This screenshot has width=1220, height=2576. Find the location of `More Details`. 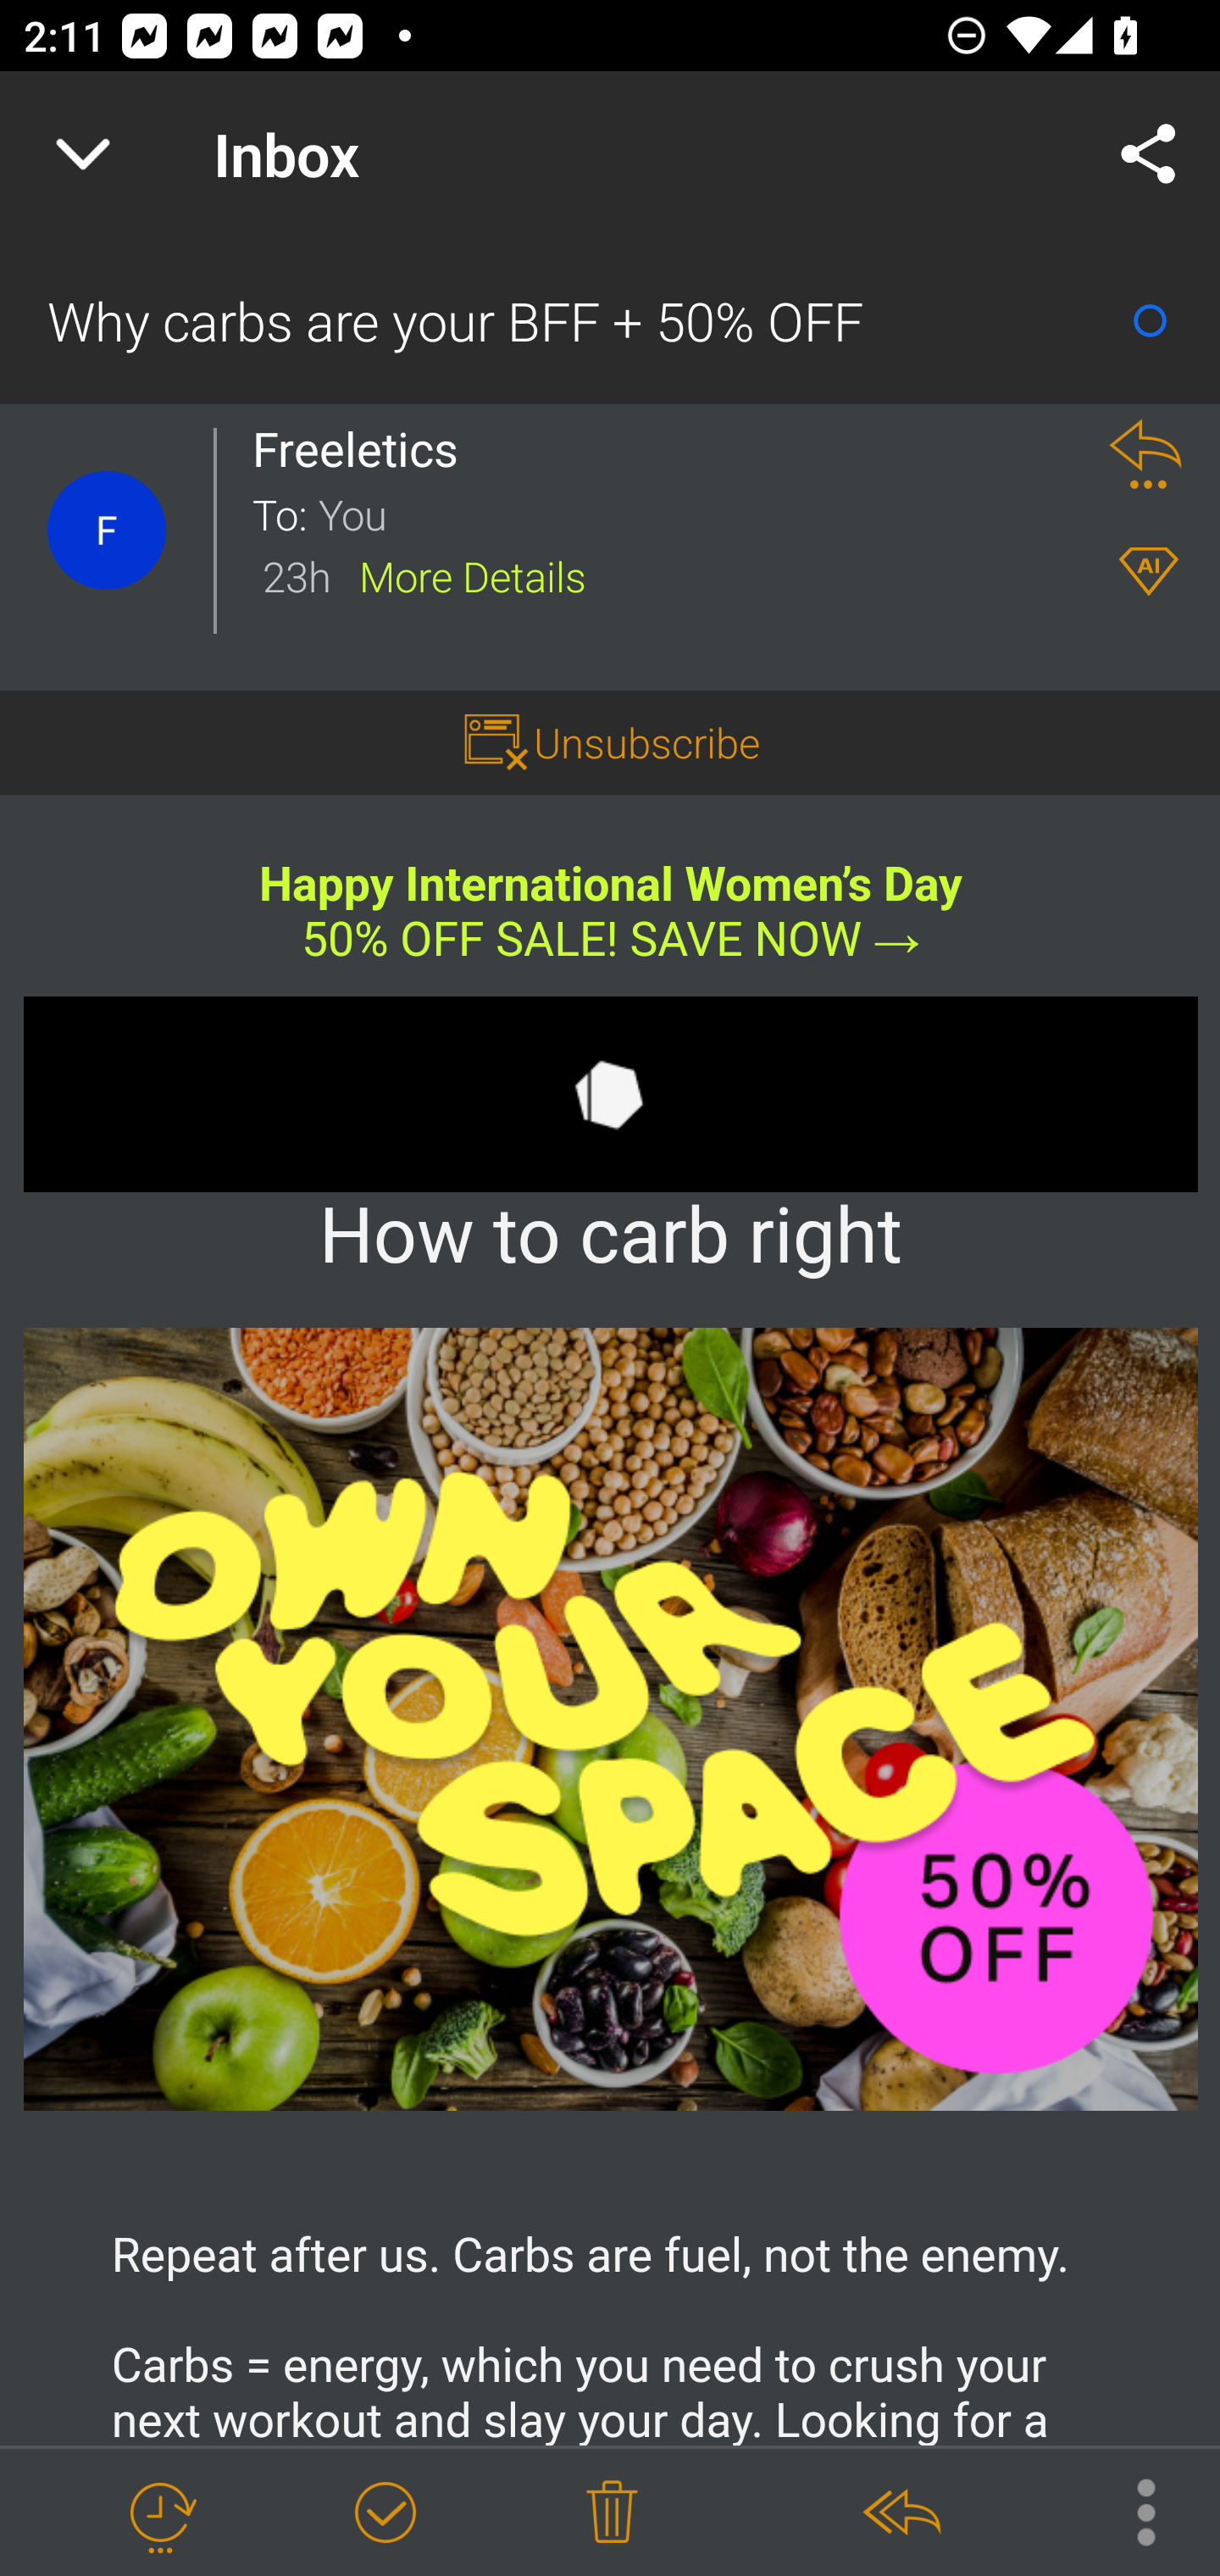

More Details is located at coordinates (473, 575).